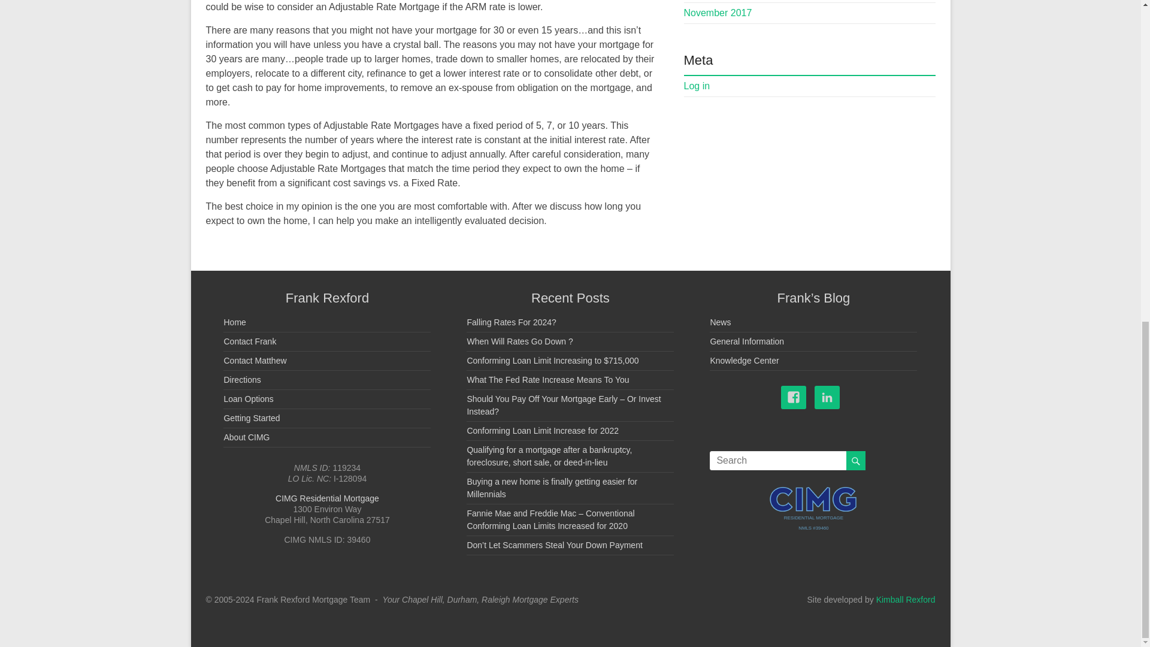 This screenshot has width=1150, height=647. I want to click on Falling Rates For 2024?, so click(511, 322).